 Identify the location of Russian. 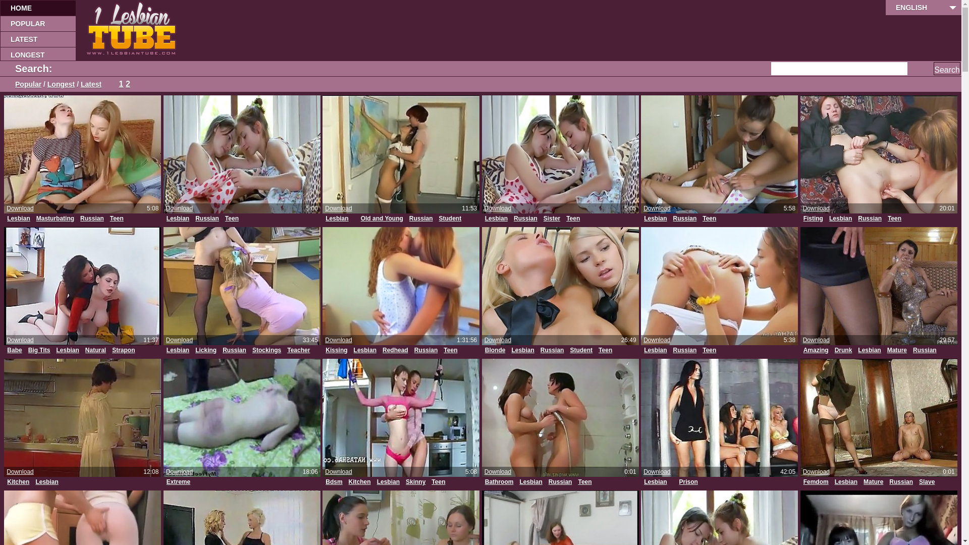
(92, 219).